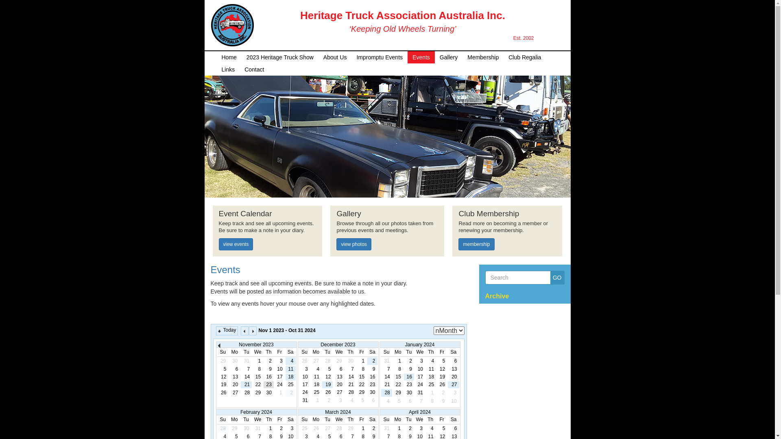 This screenshot has width=781, height=439. What do you see at coordinates (362, 369) in the screenshot?
I see `8` at bounding box center [362, 369].